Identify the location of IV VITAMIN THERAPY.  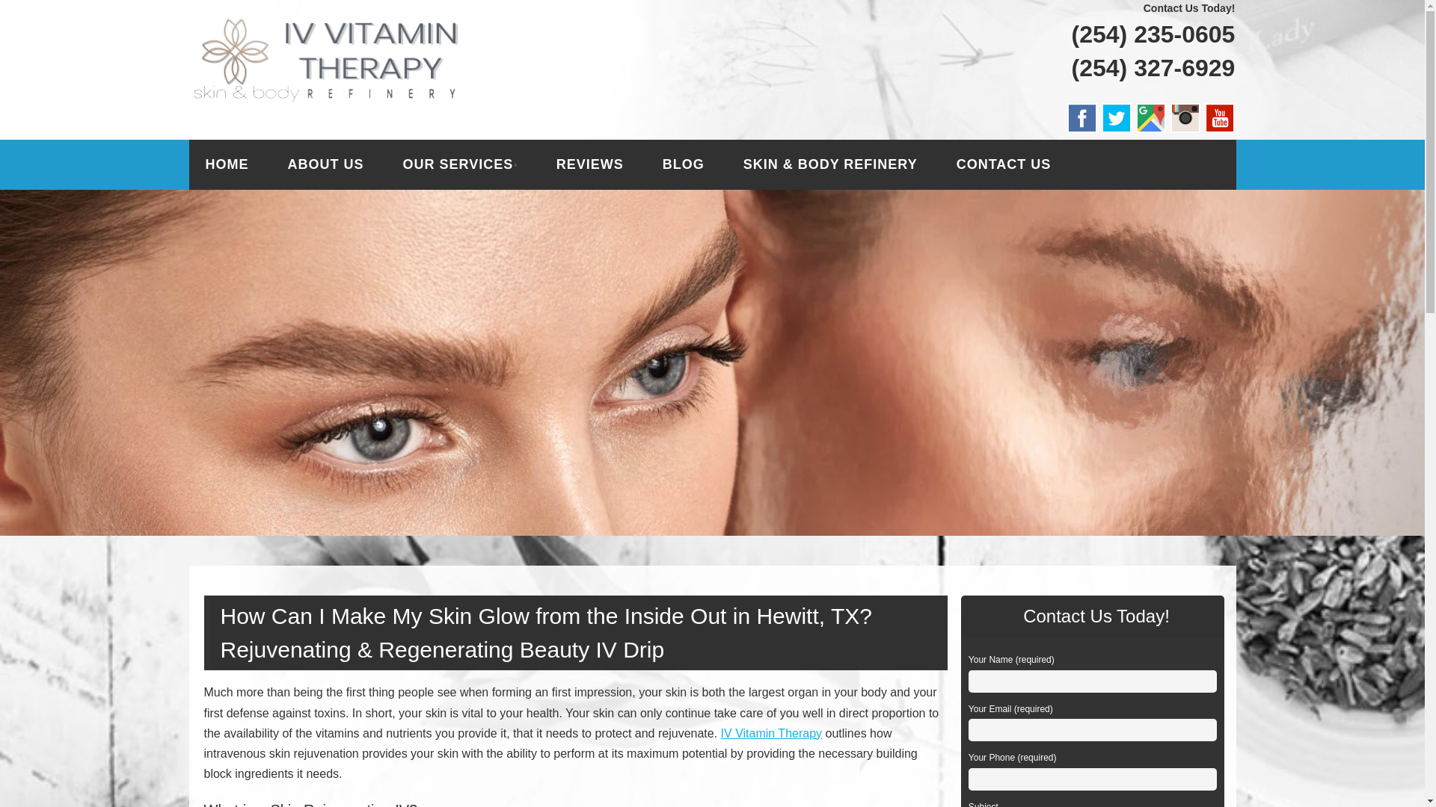
(359, 35).